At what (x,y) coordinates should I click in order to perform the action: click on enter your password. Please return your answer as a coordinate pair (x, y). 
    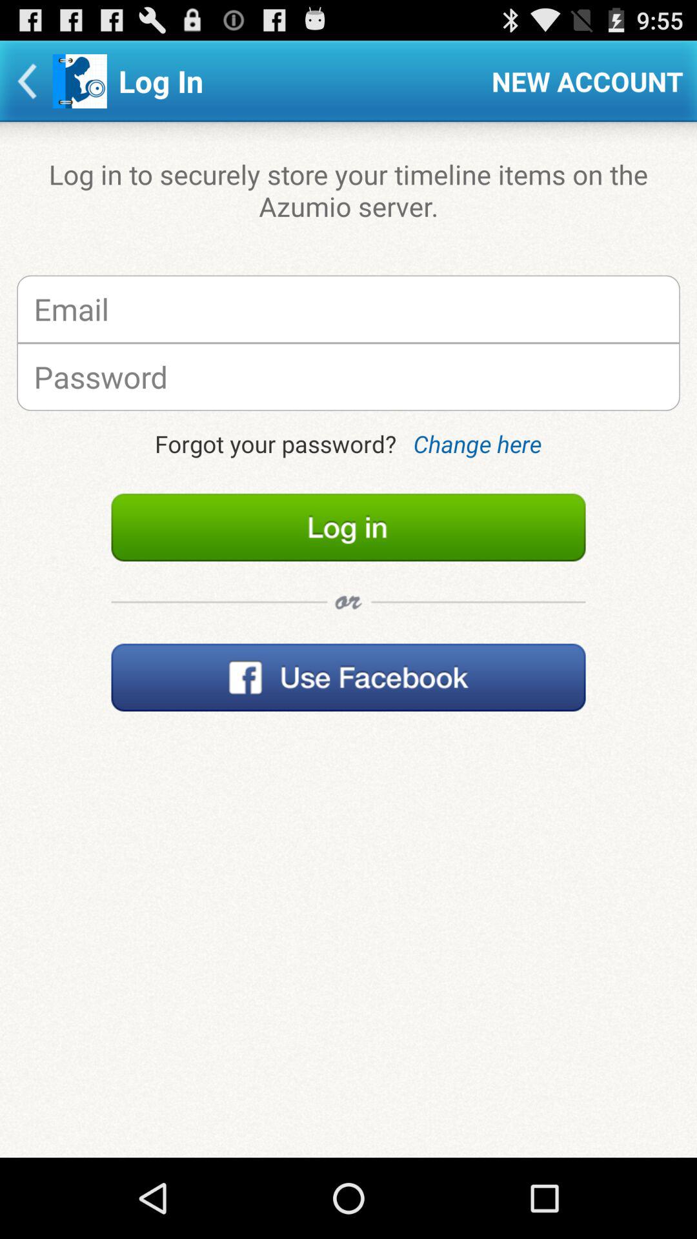
    Looking at the image, I should click on (348, 377).